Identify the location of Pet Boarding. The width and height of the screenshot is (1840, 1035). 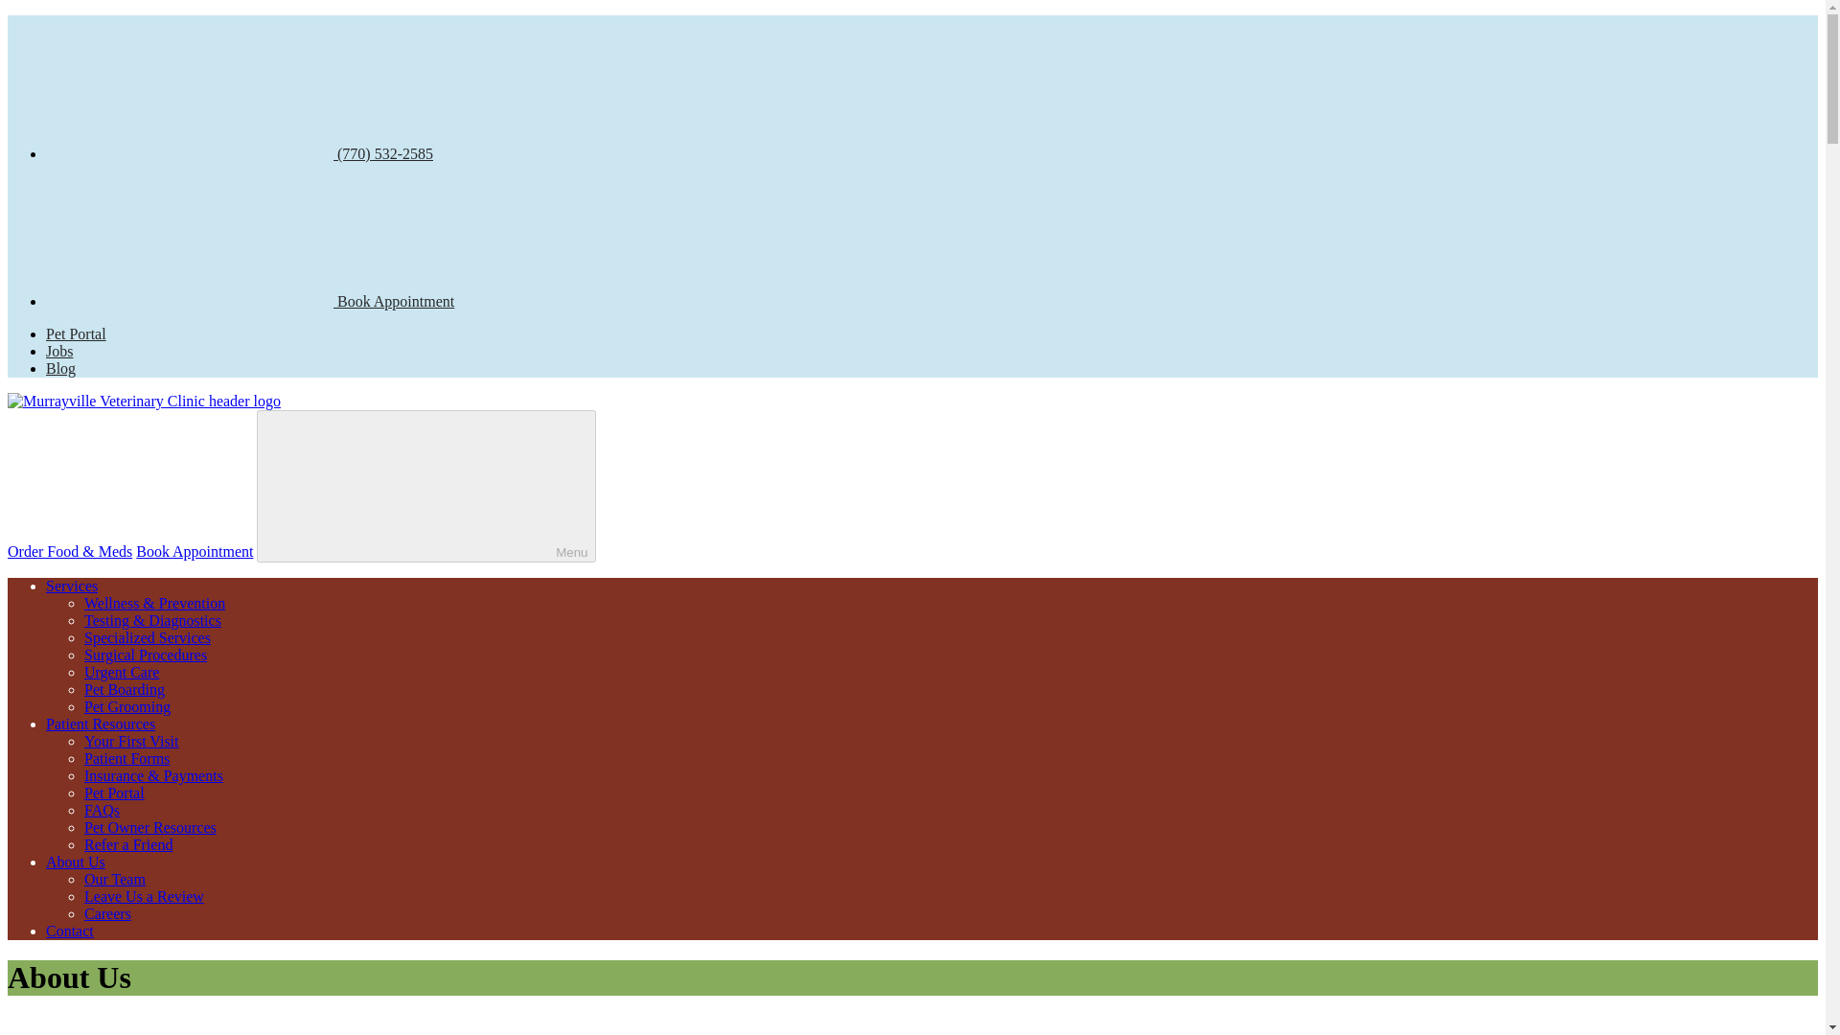
(125, 688).